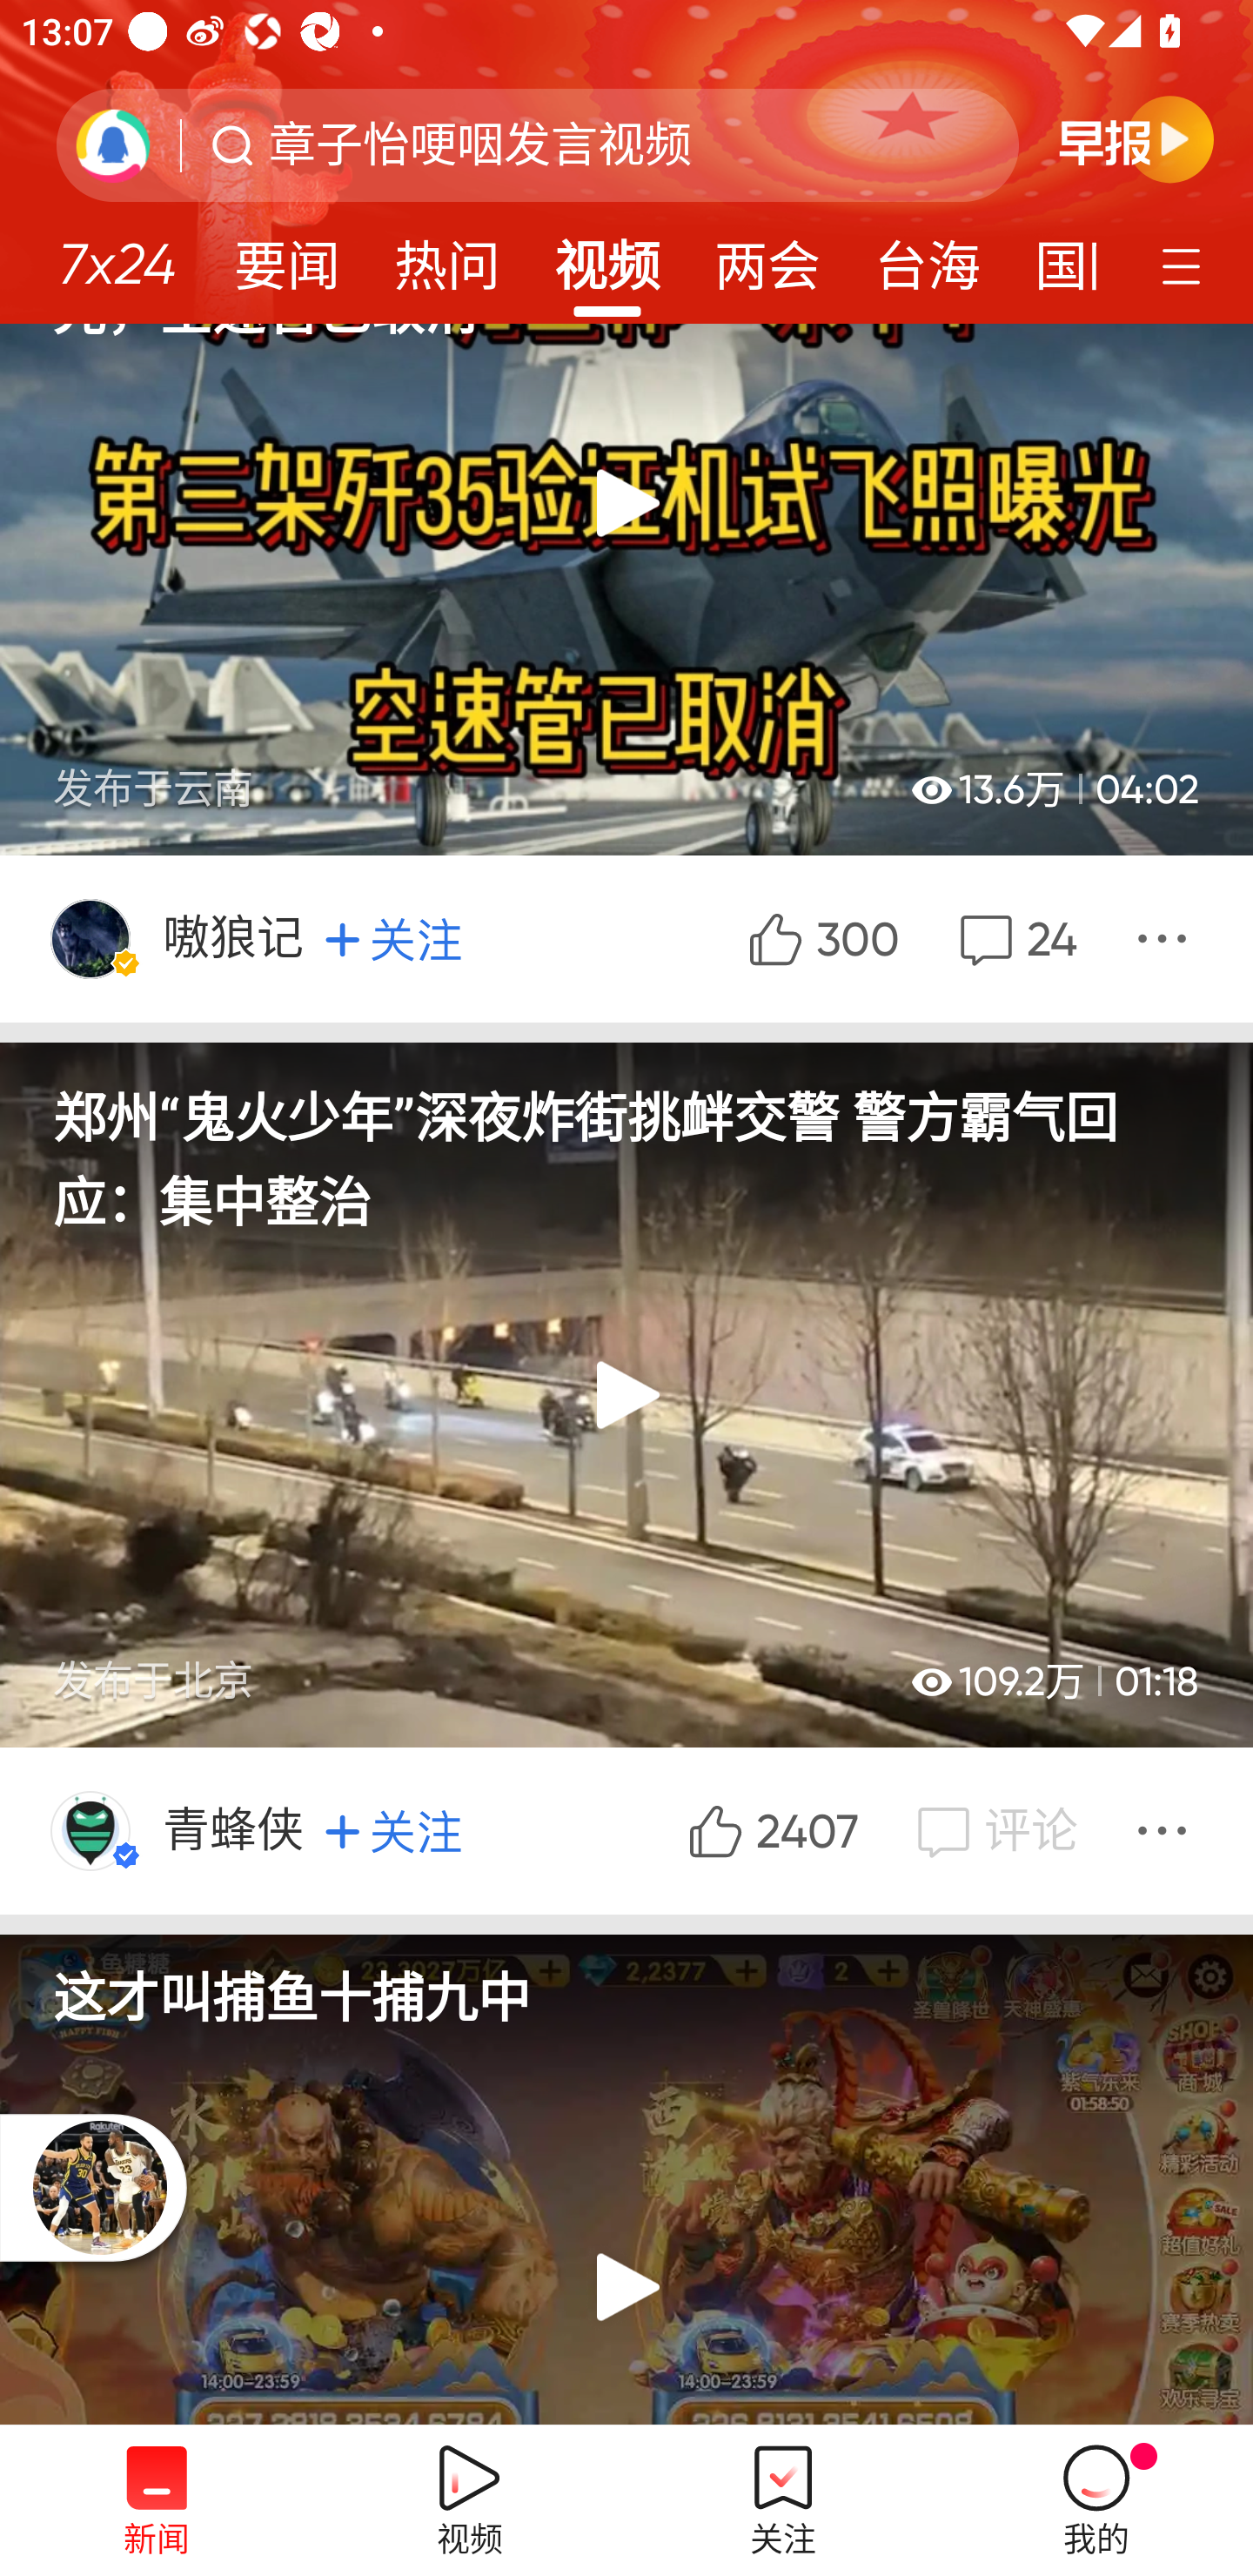 This screenshot has width=1253, height=2576. Describe the element at coordinates (235, 938) in the screenshot. I see `嗷狼记` at that location.